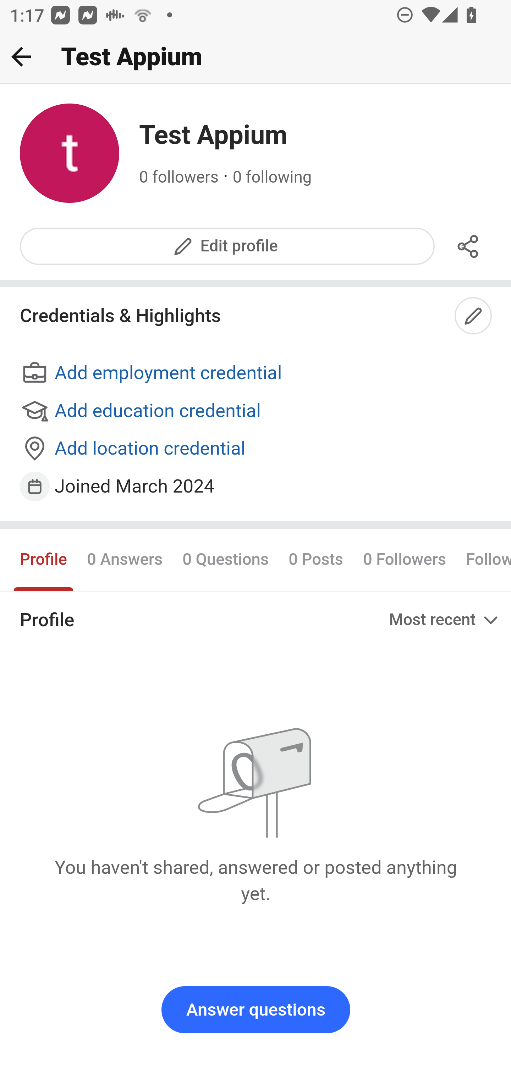 Image resolution: width=511 pixels, height=1078 pixels. What do you see at coordinates (125, 559) in the screenshot?
I see `0 Answers` at bounding box center [125, 559].